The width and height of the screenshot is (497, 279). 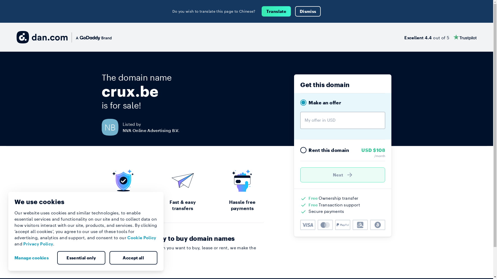 I want to click on Next
), so click(x=343, y=175).